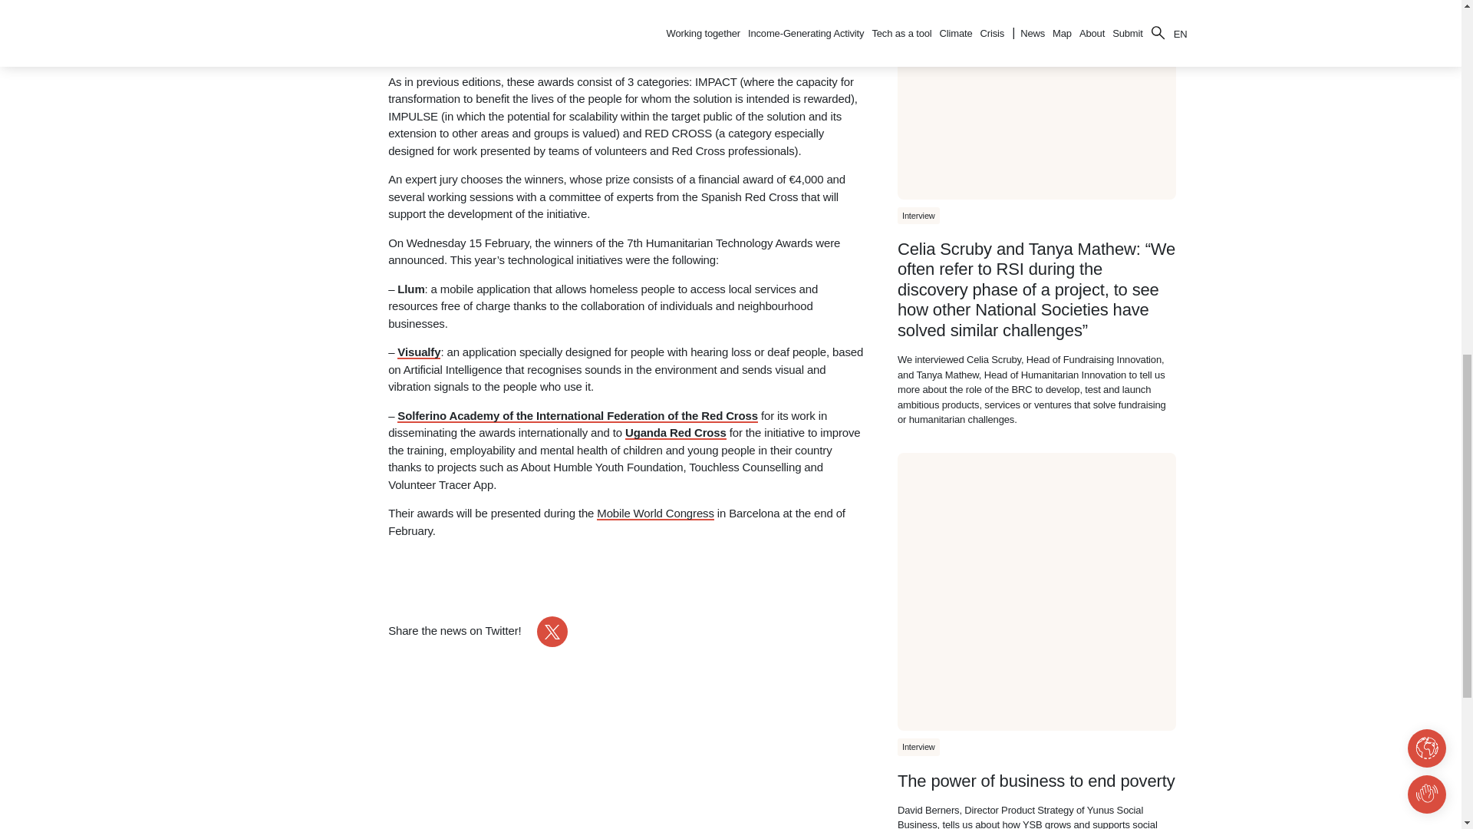  What do you see at coordinates (654, 513) in the screenshot?
I see `Mobile World Congress` at bounding box center [654, 513].